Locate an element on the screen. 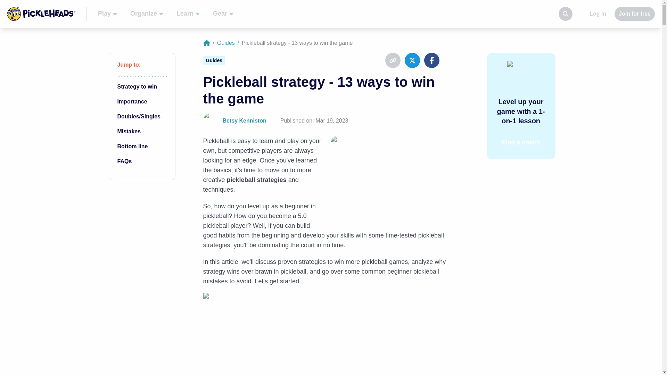  Strategy to win is located at coordinates (129, 131).